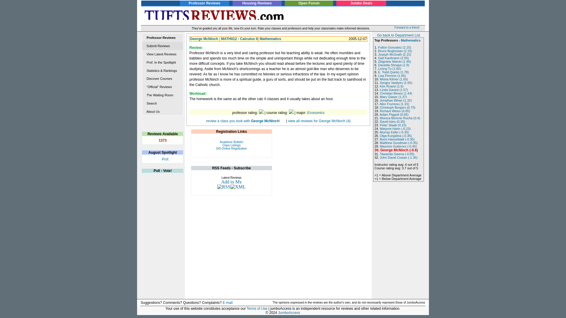 This screenshot has width=566, height=318. I want to click on Forward to a friend, so click(410, 27).